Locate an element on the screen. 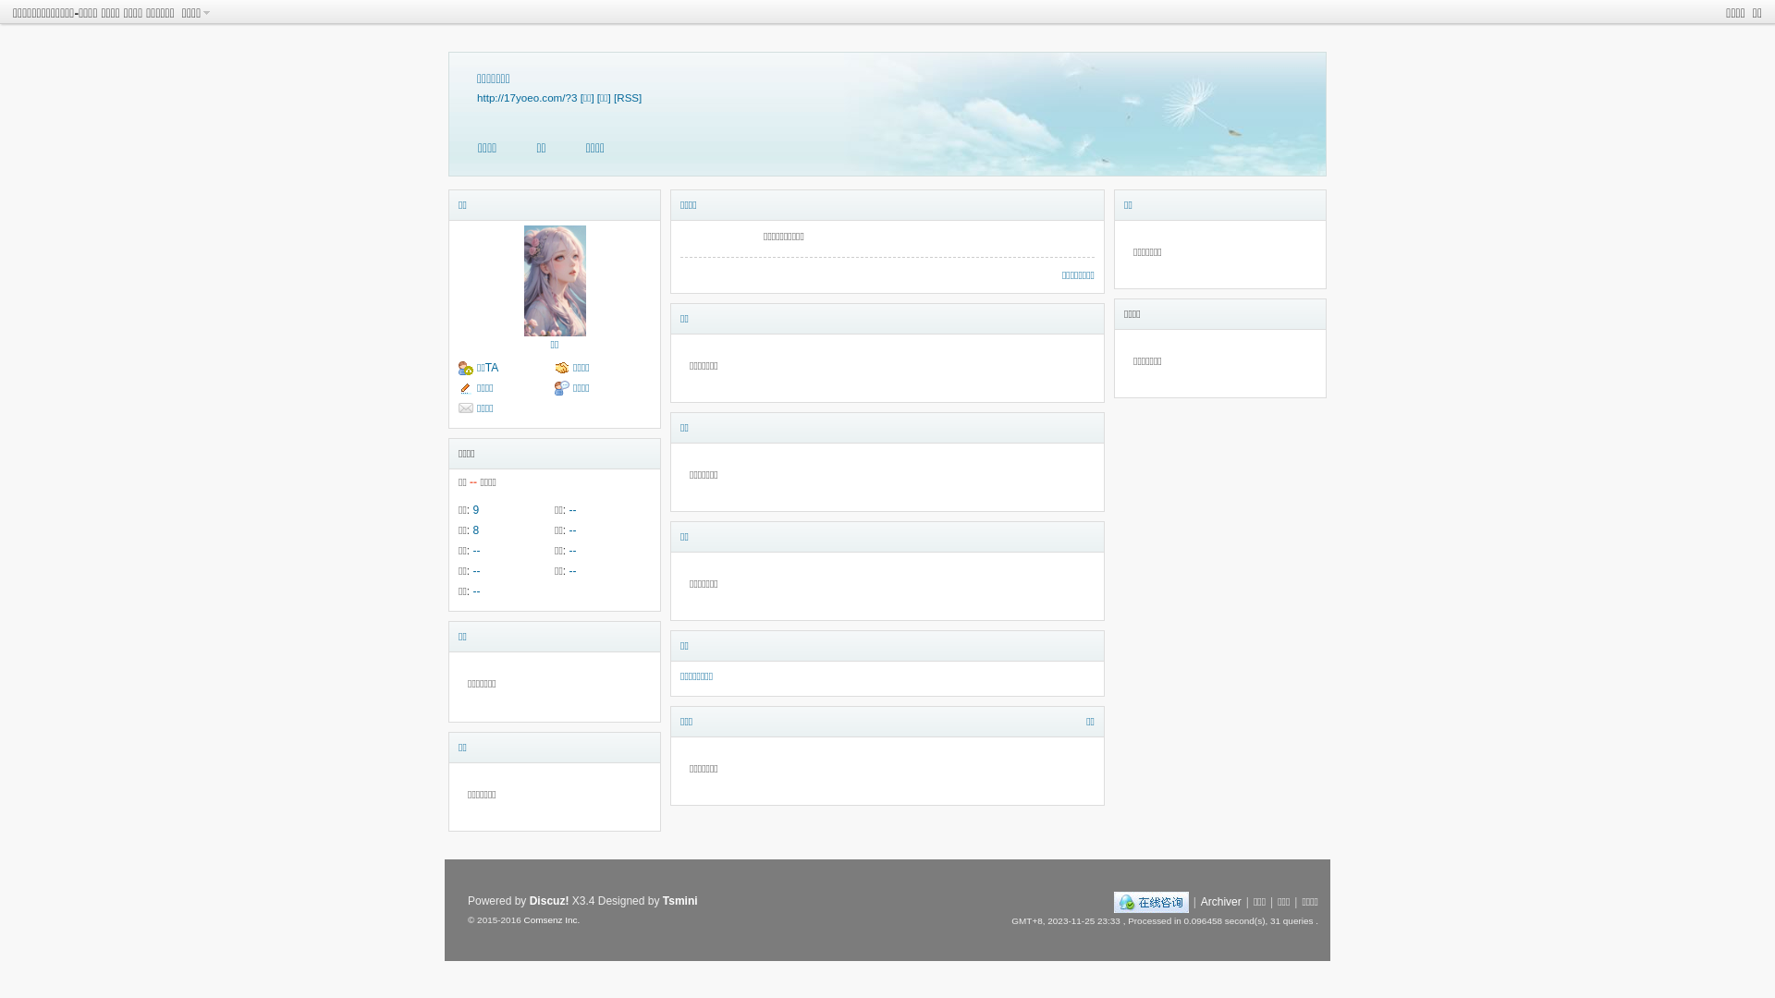 This screenshot has width=1775, height=998. -- is located at coordinates (572, 510).